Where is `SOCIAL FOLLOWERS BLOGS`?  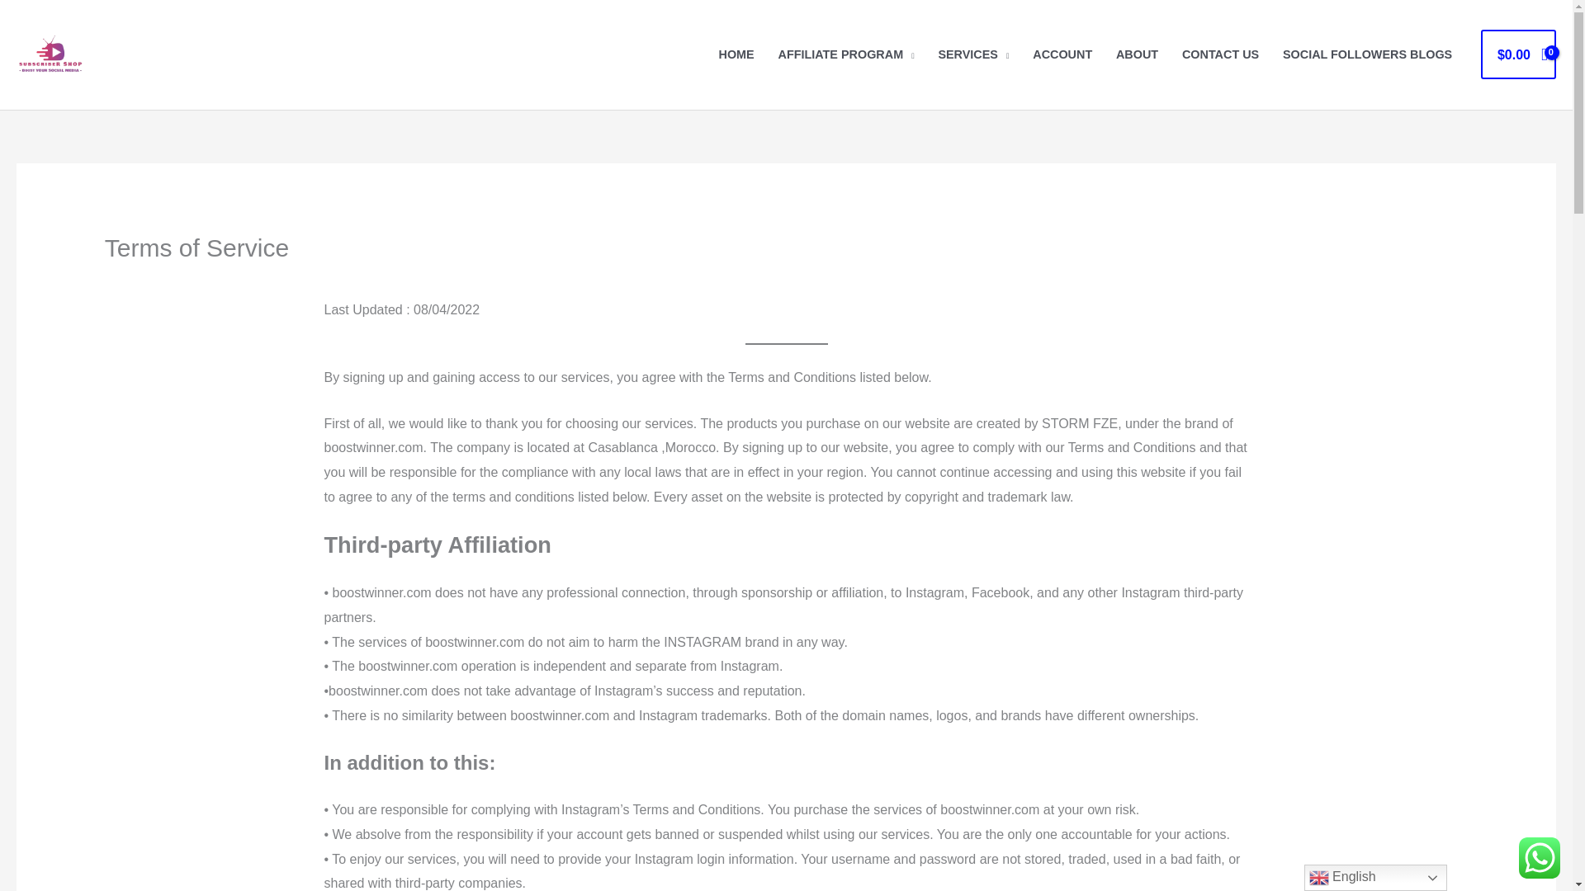 SOCIAL FOLLOWERS BLOGS is located at coordinates (1367, 54).